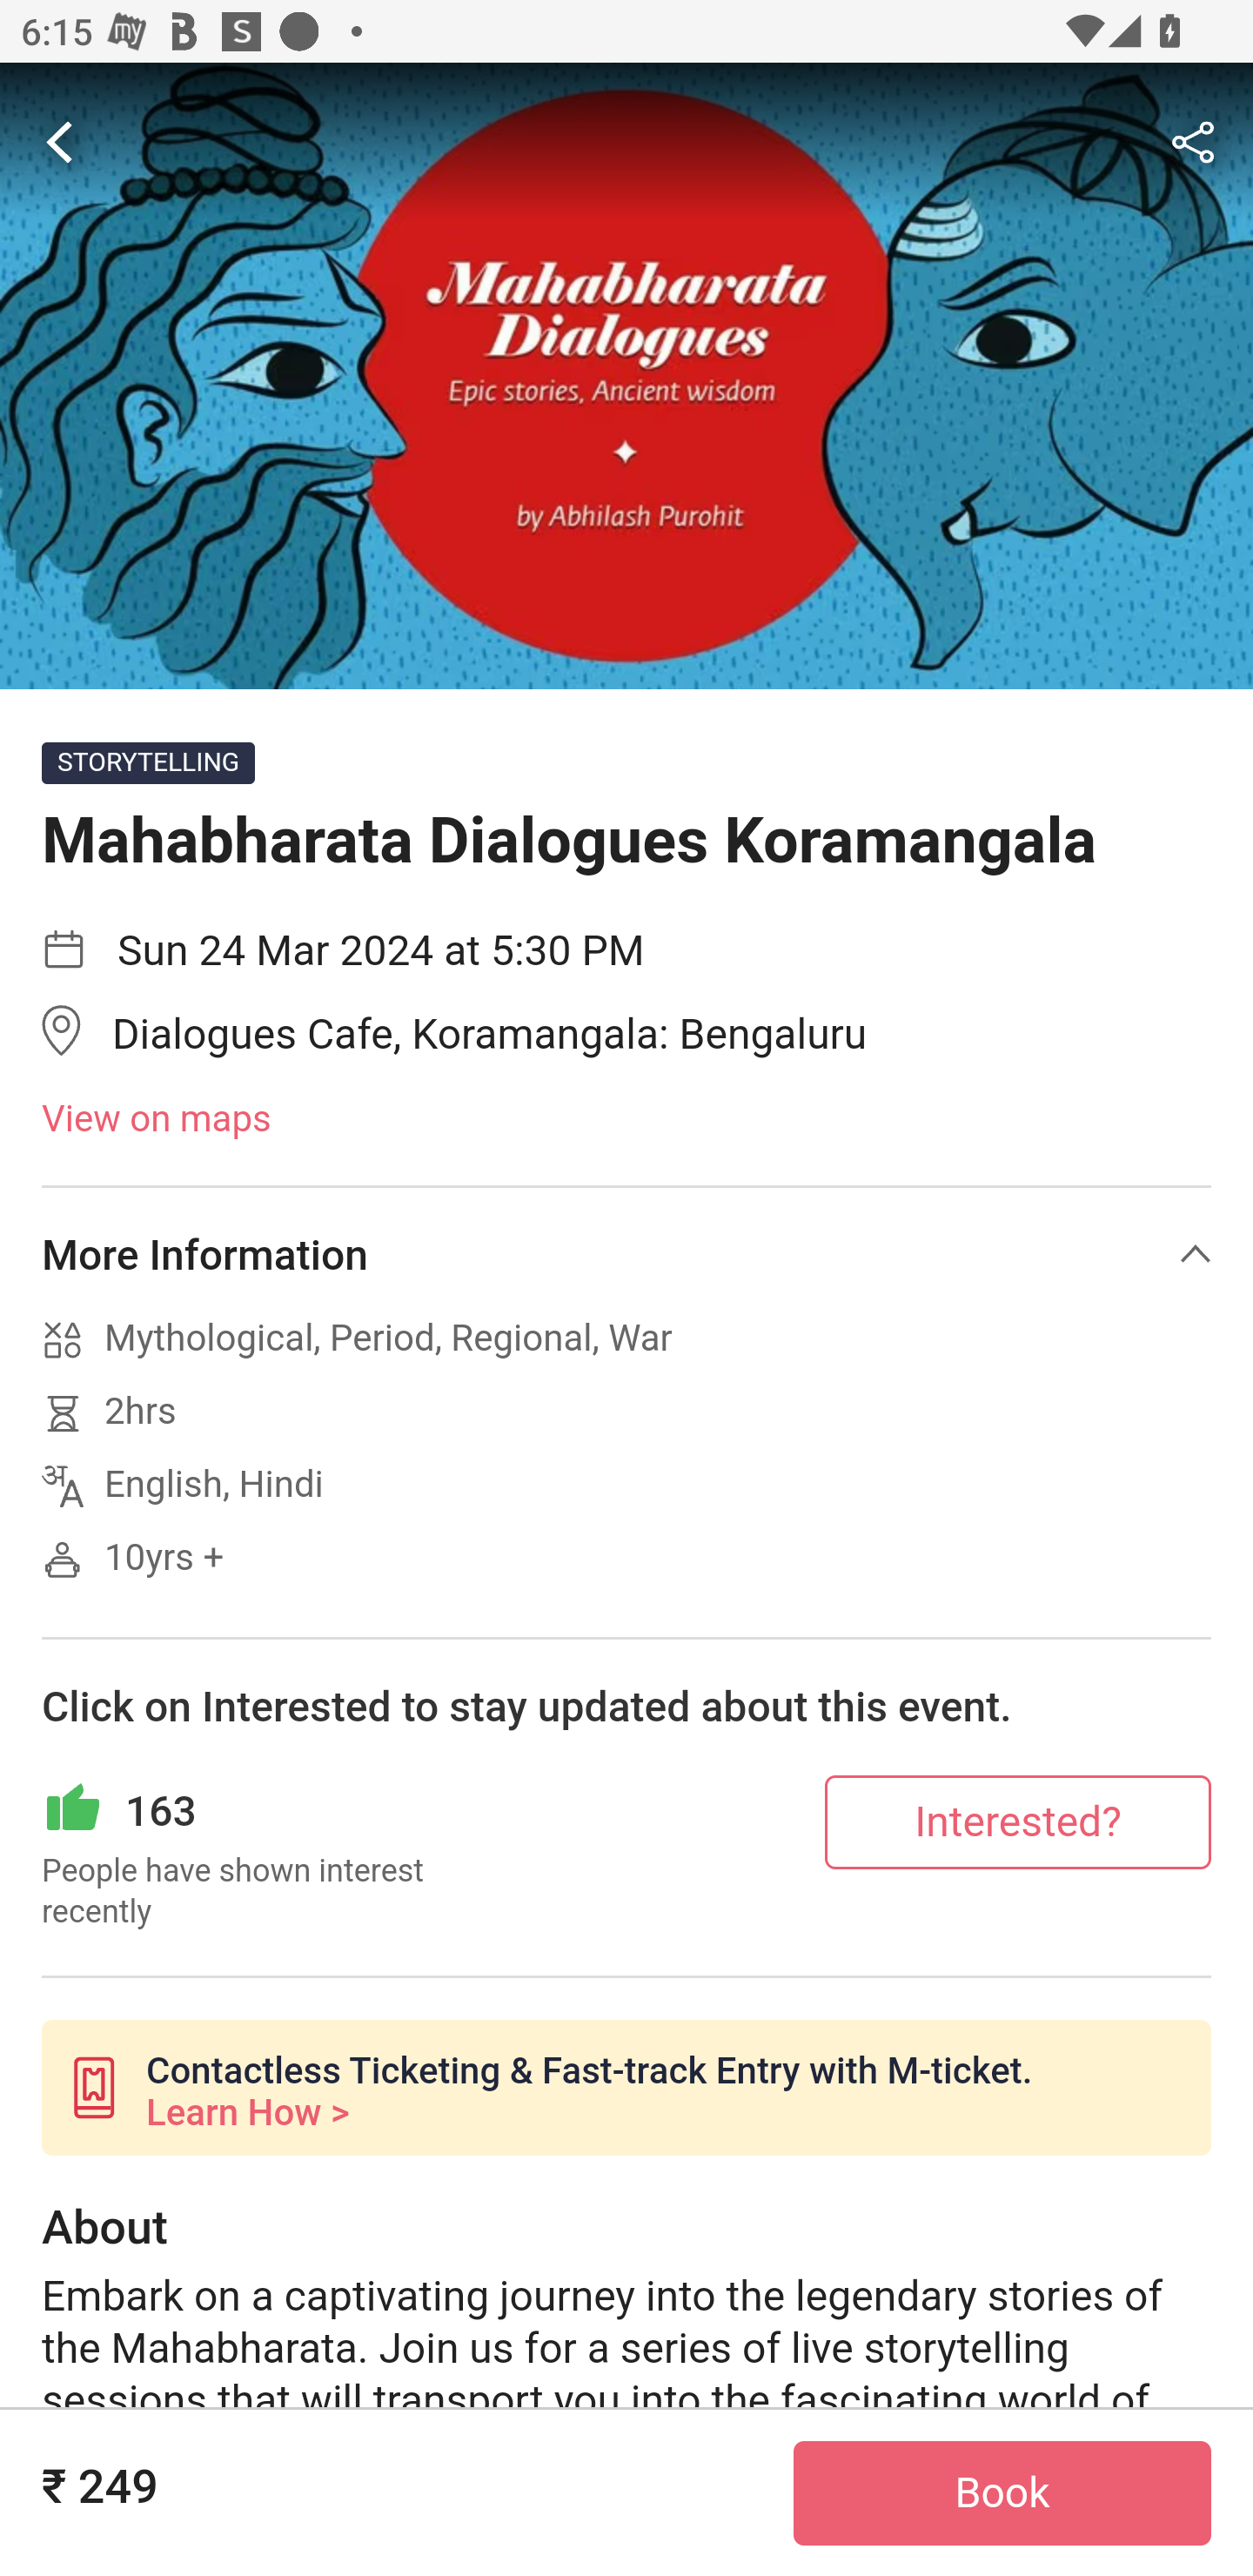  What do you see at coordinates (626, 1254) in the screenshot?
I see `More Information` at bounding box center [626, 1254].